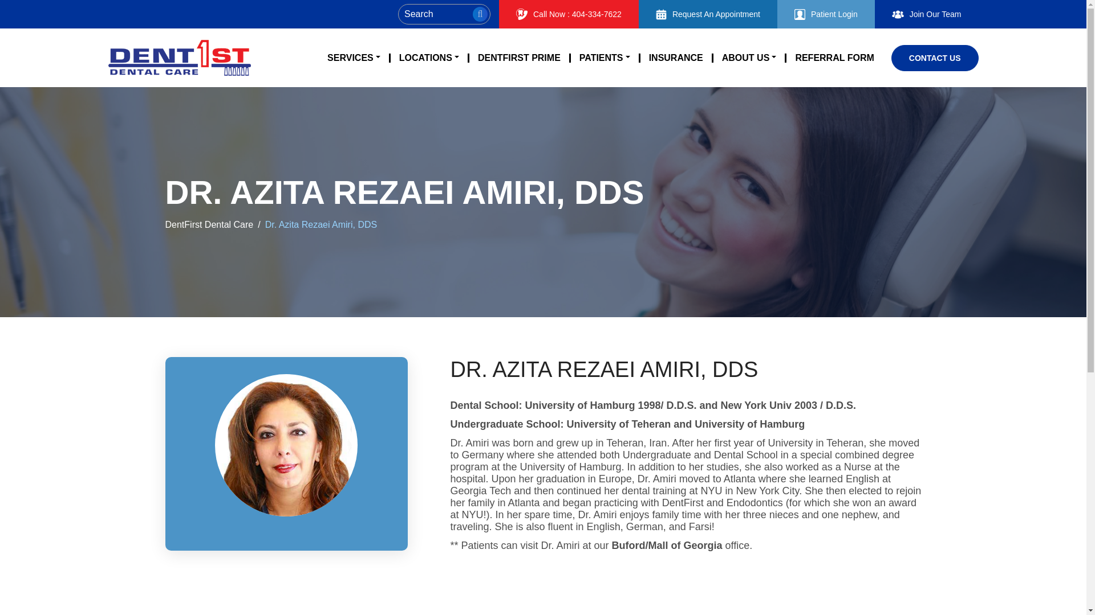 The image size is (1095, 615). What do you see at coordinates (935, 57) in the screenshot?
I see `Contact Us` at bounding box center [935, 57].